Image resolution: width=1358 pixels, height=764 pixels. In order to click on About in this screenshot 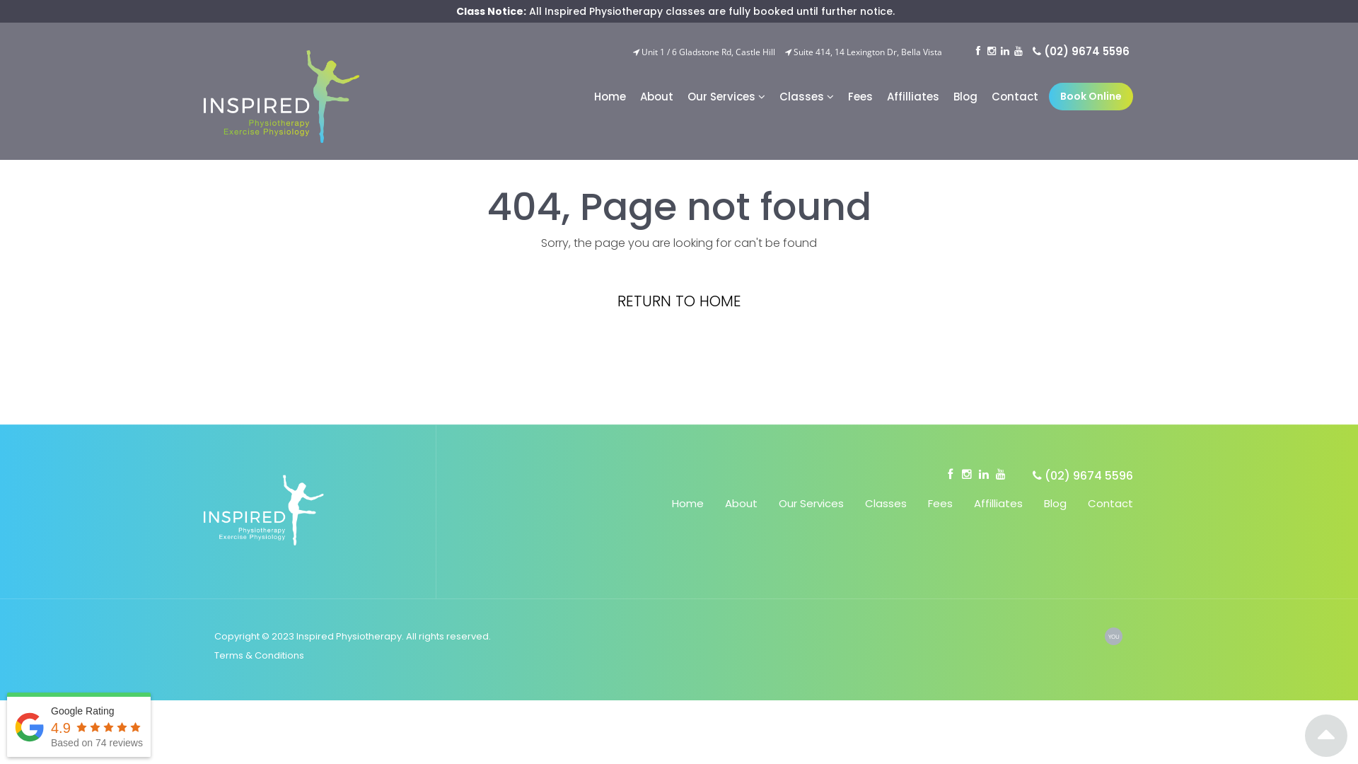, I will do `click(654, 96)`.